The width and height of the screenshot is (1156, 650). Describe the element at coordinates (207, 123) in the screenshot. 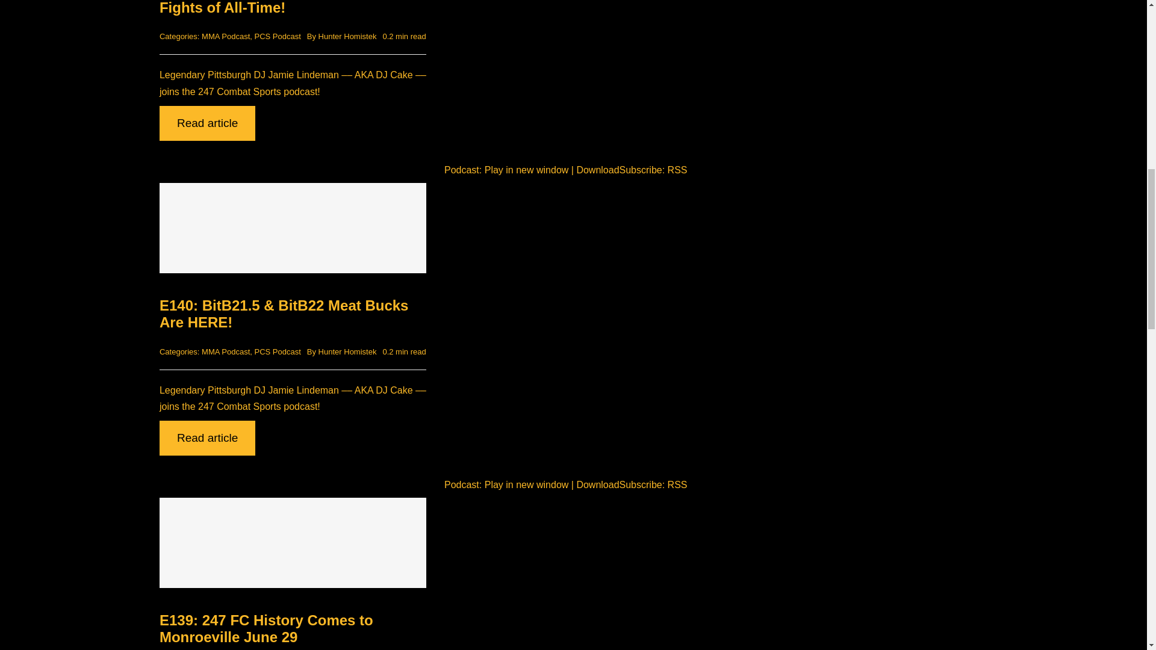

I see `Read article` at that location.